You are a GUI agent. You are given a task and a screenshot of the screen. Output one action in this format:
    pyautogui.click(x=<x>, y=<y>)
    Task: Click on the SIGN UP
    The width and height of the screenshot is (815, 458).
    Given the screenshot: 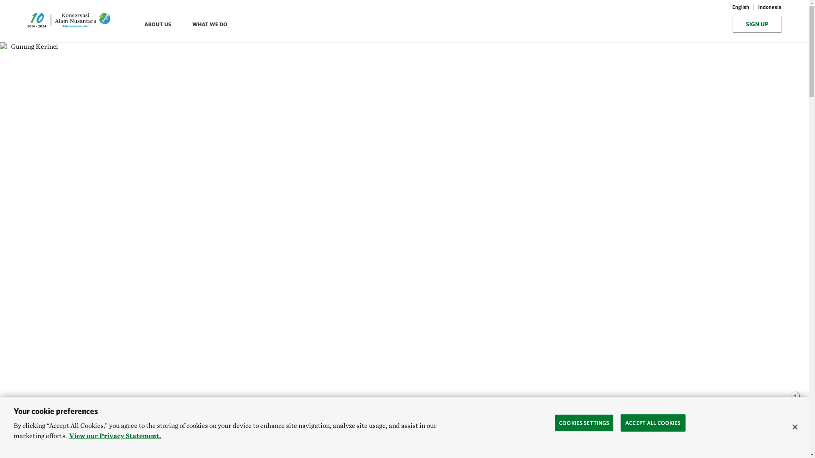 What is the action you would take?
    pyautogui.click(x=757, y=24)
    